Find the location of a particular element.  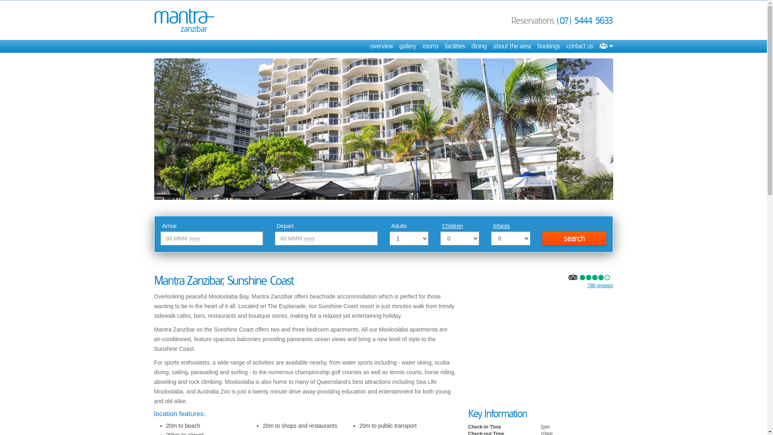

search is located at coordinates (575, 238).